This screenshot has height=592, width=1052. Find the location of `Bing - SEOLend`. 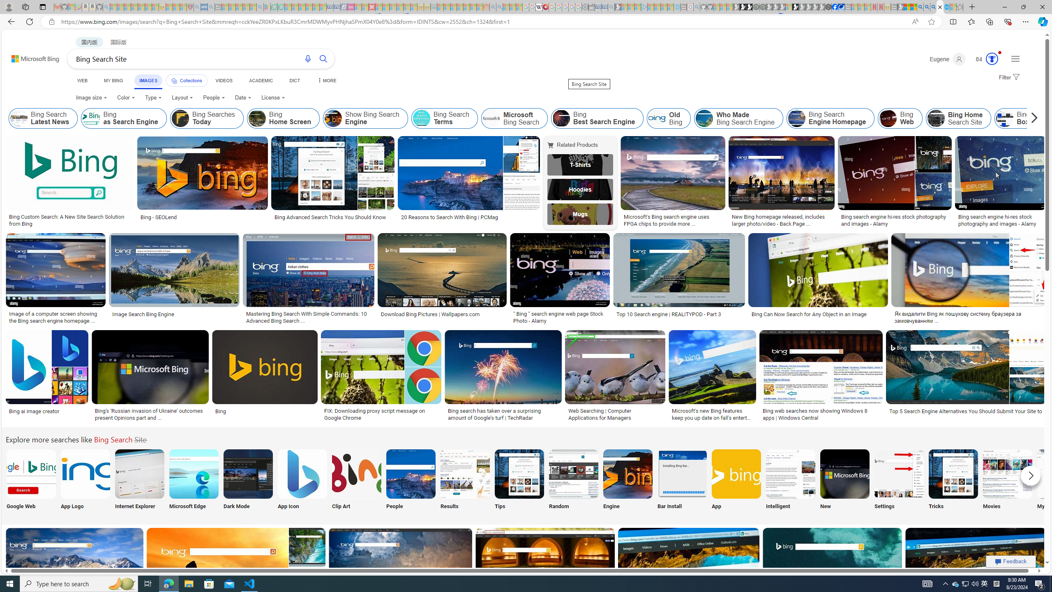

Bing - SEOLend is located at coordinates (203, 217).